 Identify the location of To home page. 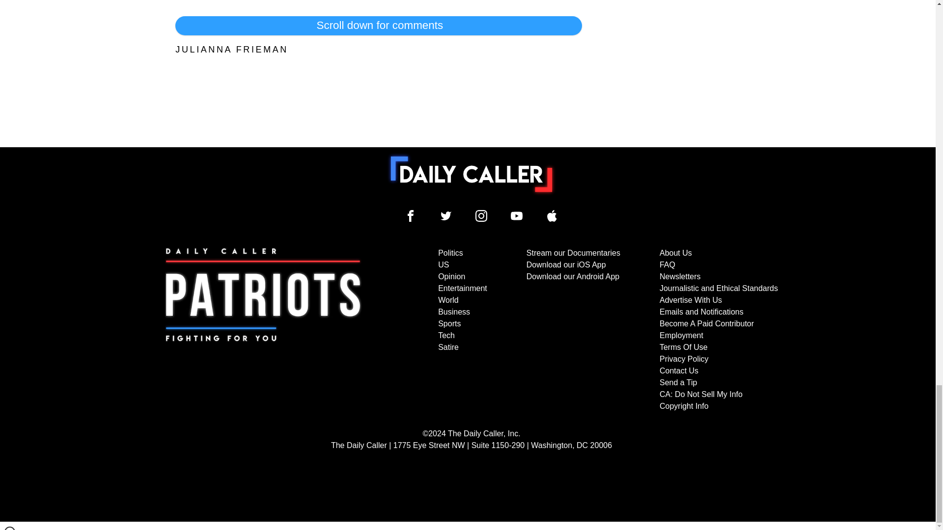
(471, 174).